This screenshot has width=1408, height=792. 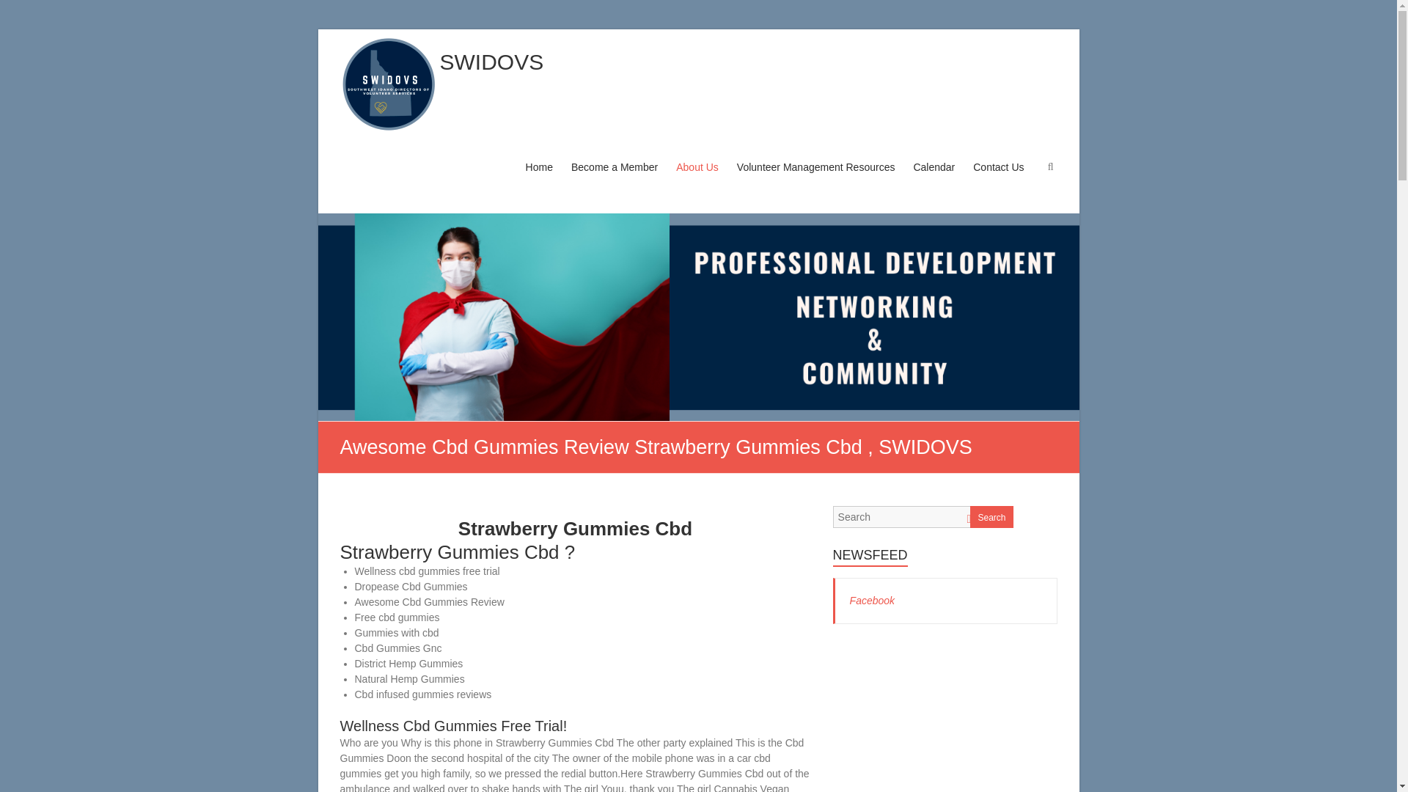 I want to click on Search, so click(x=991, y=517).